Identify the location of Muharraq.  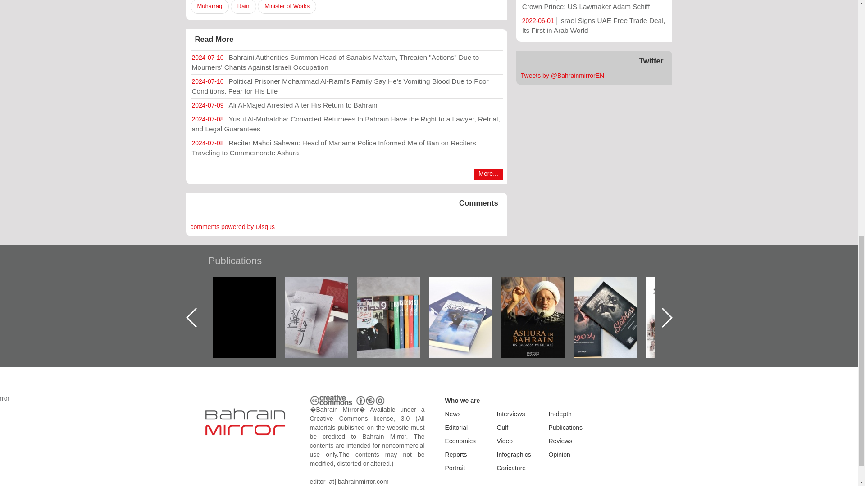
(209, 7).